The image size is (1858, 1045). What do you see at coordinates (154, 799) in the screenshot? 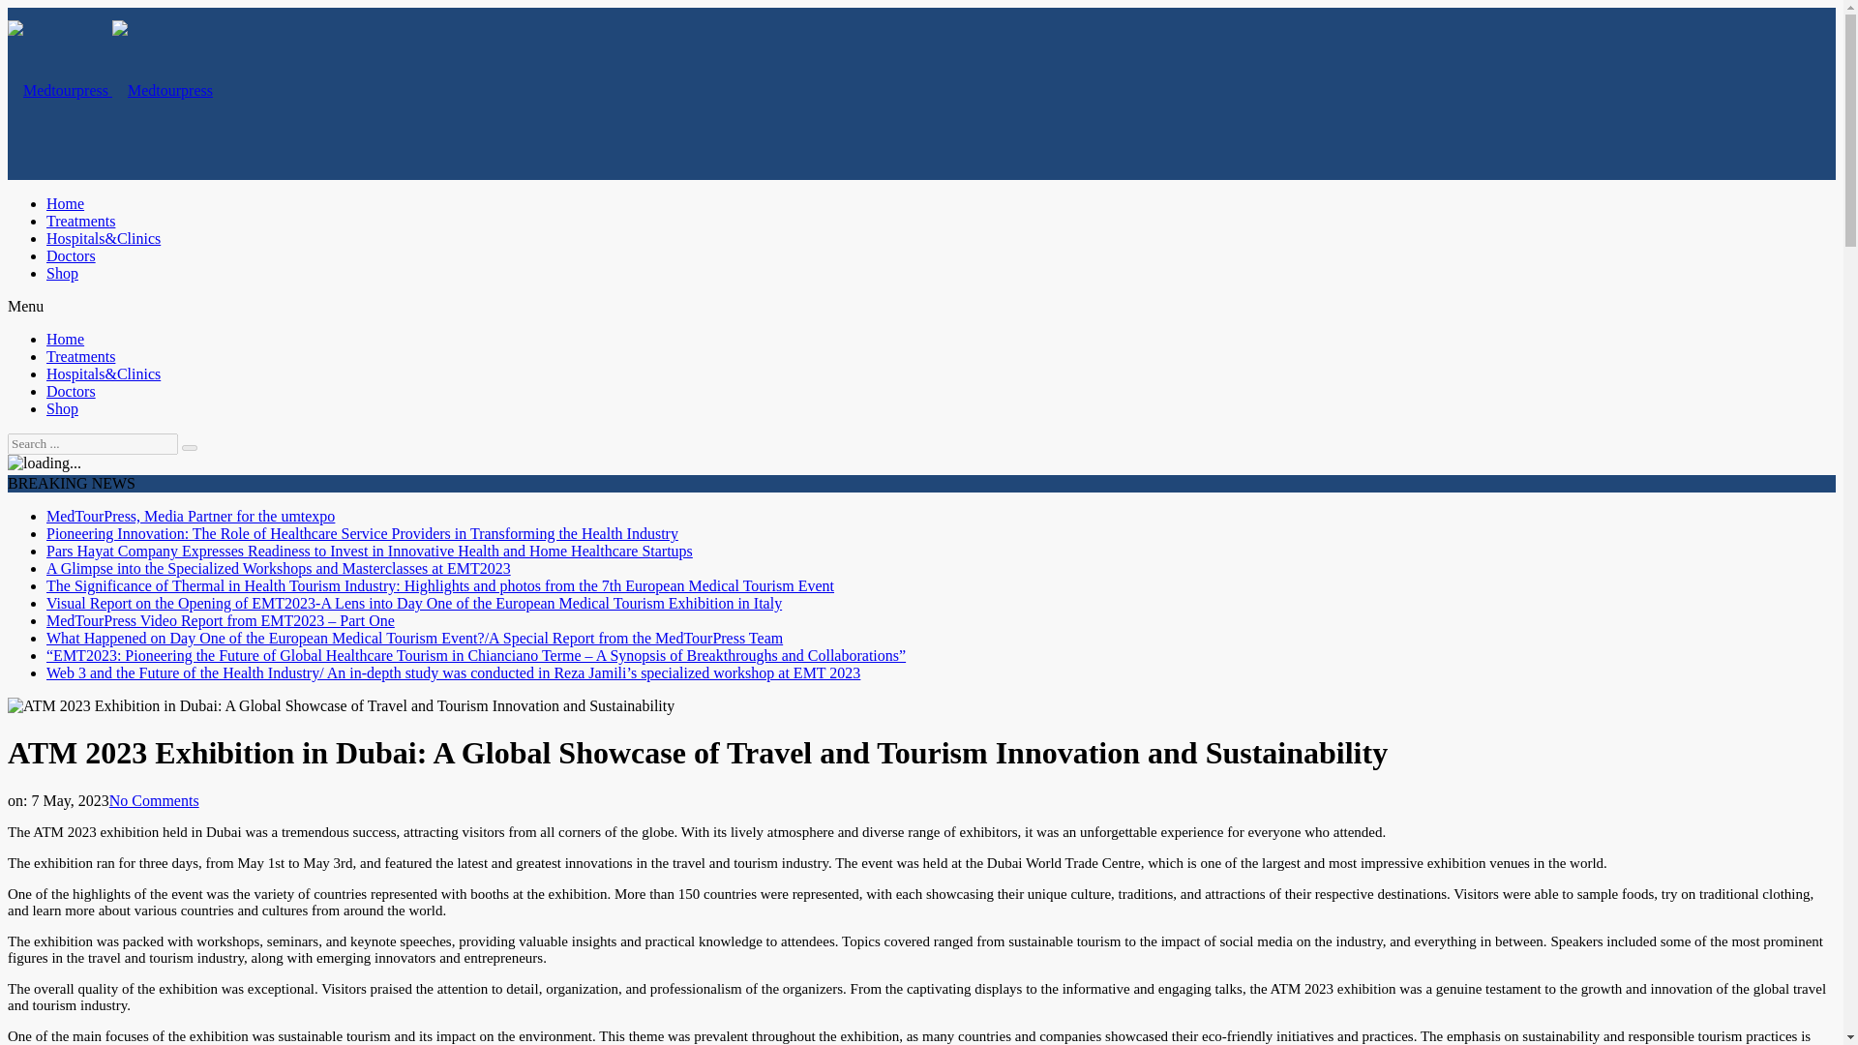
I see `No Comments` at bounding box center [154, 799].